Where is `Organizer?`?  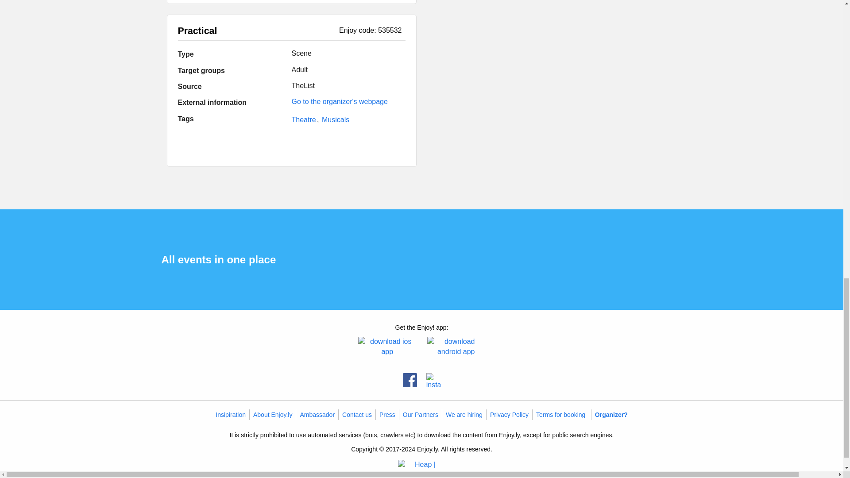
Organizer? is located at coordinates (611, 414).